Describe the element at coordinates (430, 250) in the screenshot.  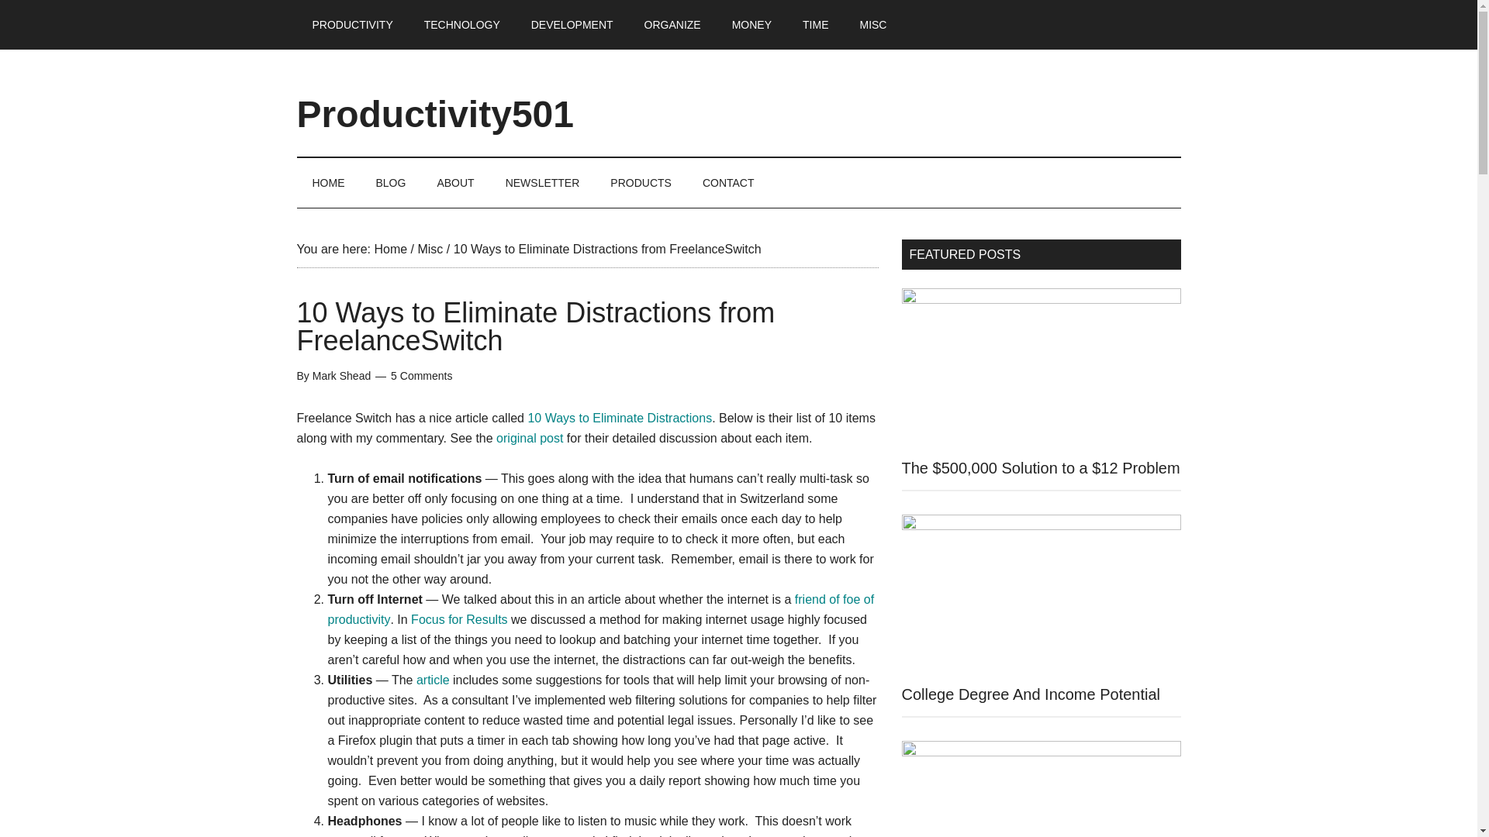
I see `Misc` at that location.